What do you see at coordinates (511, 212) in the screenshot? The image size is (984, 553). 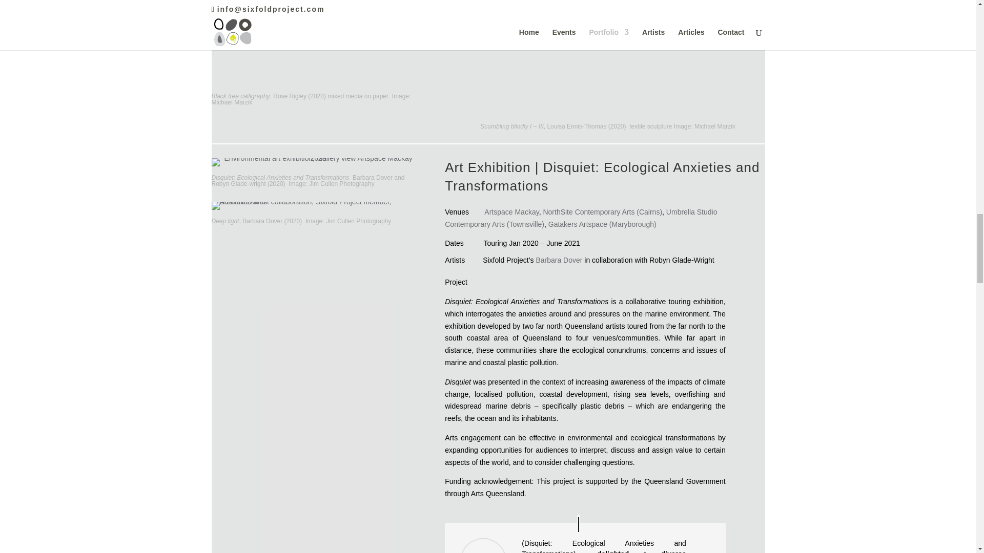 I see `Artspace Mackay` at bounding box center [511, 212].